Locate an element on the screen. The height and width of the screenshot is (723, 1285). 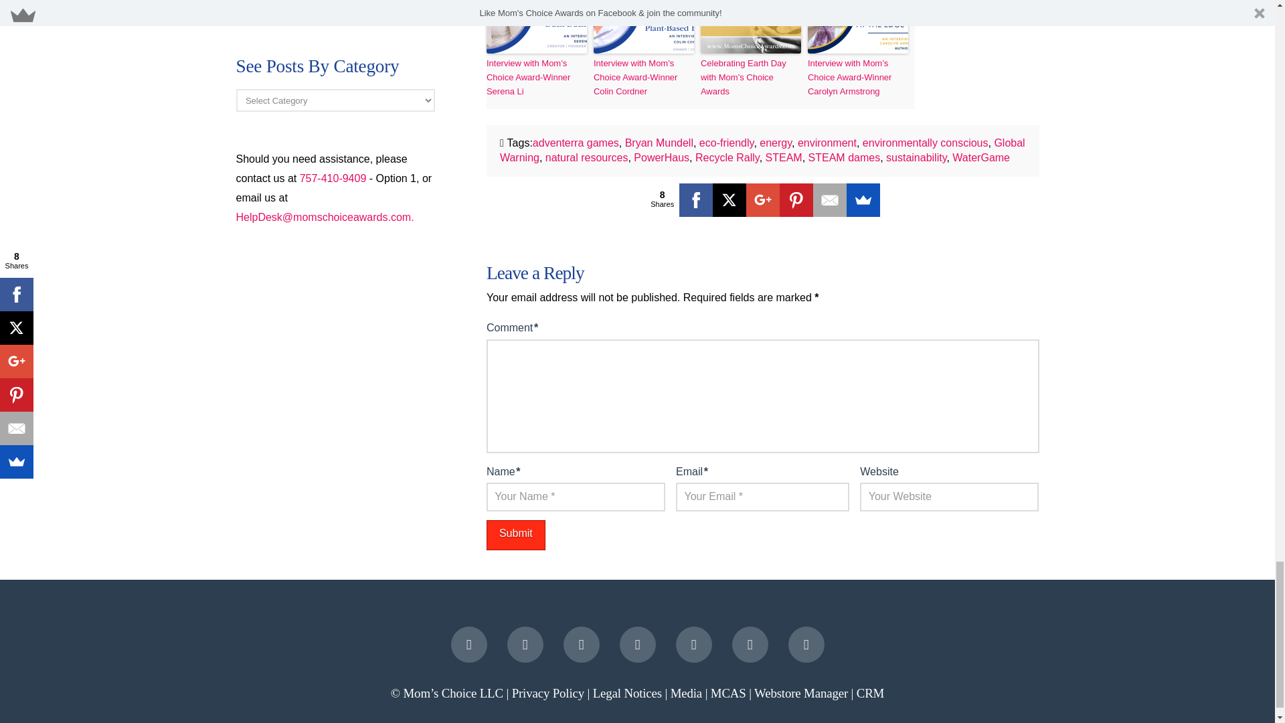
SumoMe is located at coordinates (863, 200).